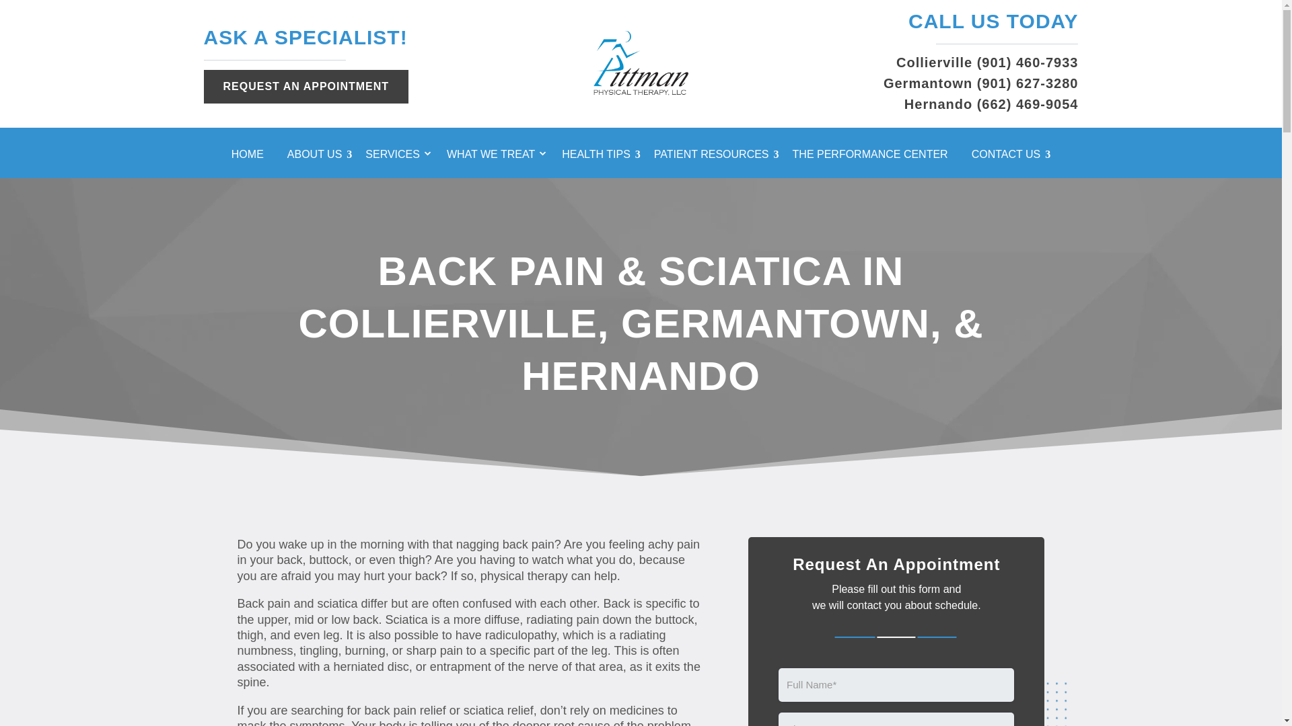  What do you see at coordinates (252, 157) in the screenshot?
I see `HOME` at bounding box center [252, 157].